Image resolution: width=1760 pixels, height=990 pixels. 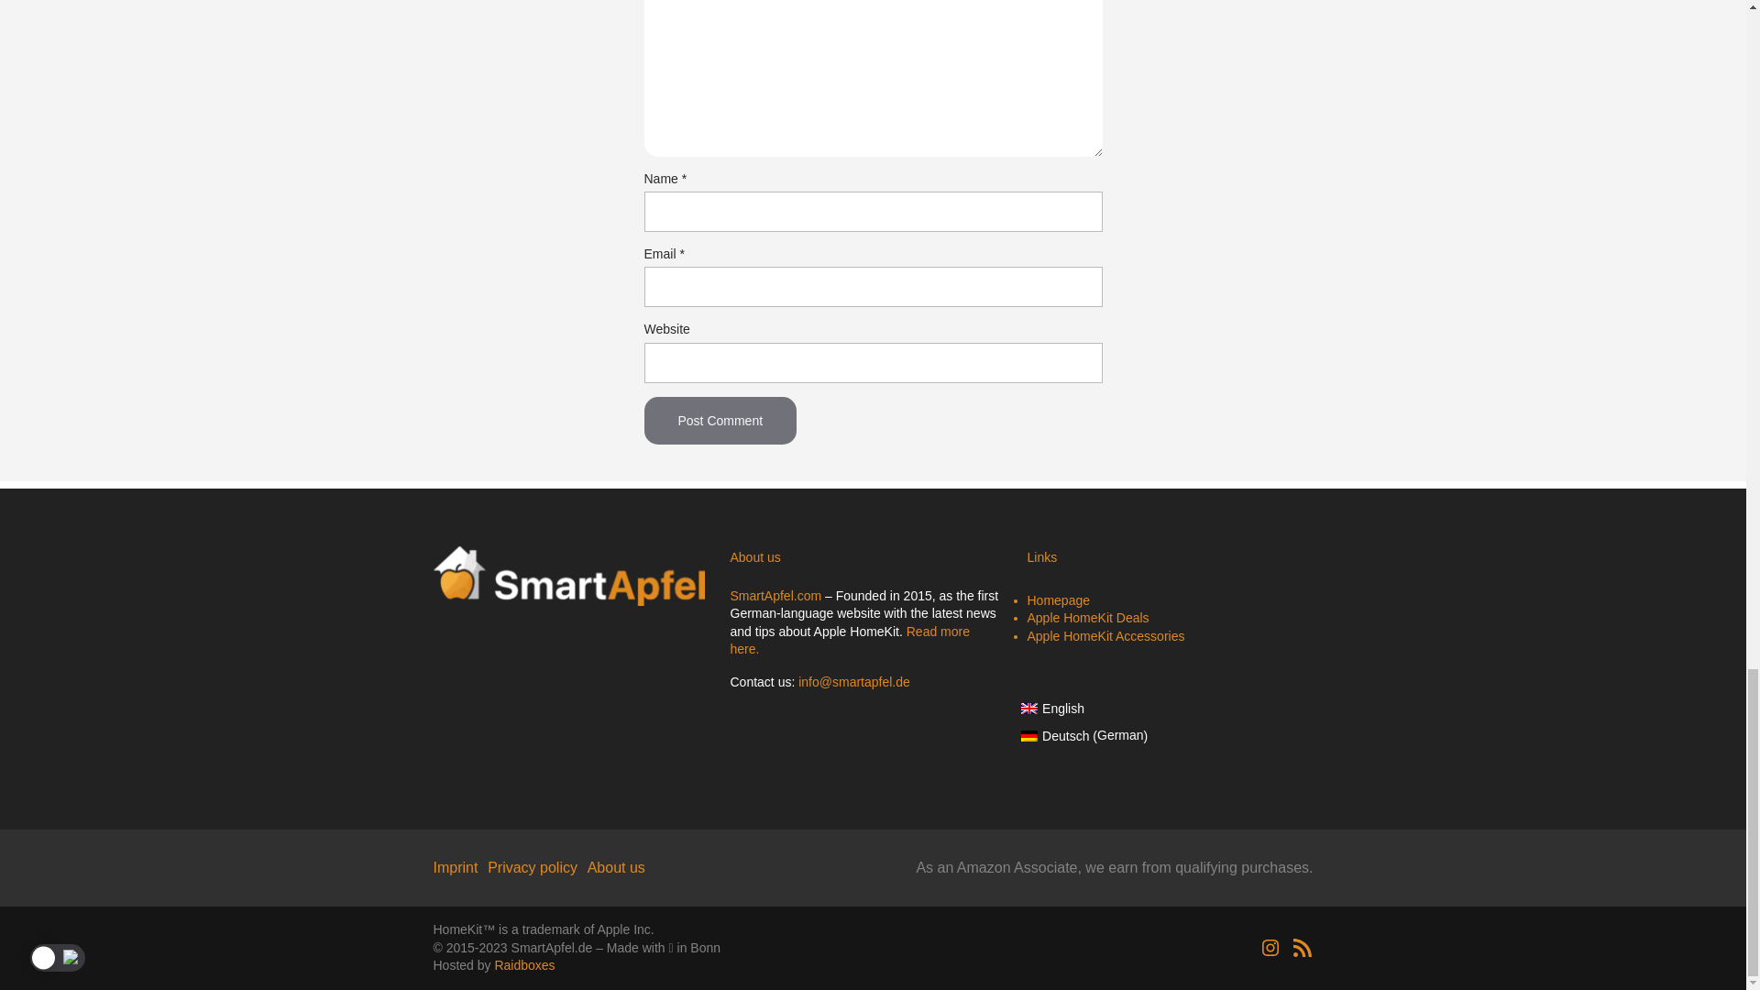 What do you see at coordinates (1302, 948) in the screenshot?
I see `RSS Feed` at bounding box center [1302, 948].